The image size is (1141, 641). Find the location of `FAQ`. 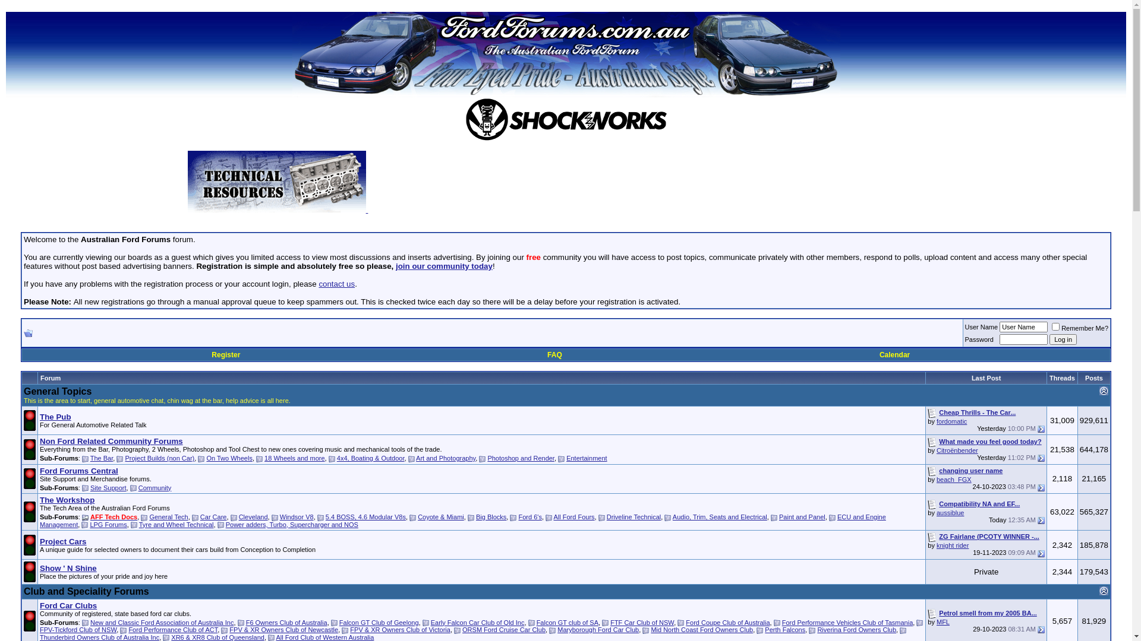

FAQ is located at coordinates (555, 355).